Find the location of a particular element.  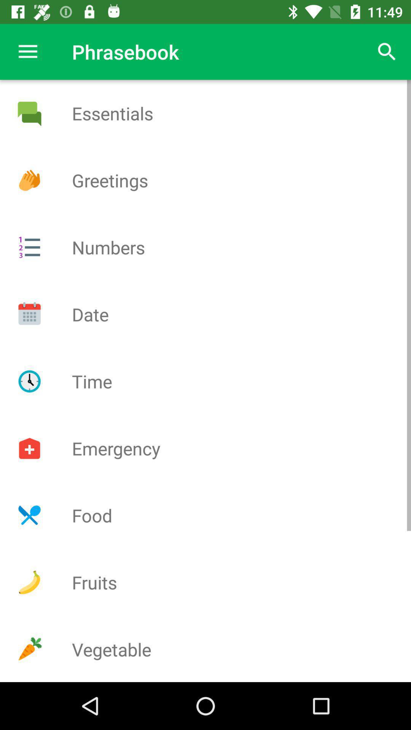

time phrases is located at coordinates (29, 381).